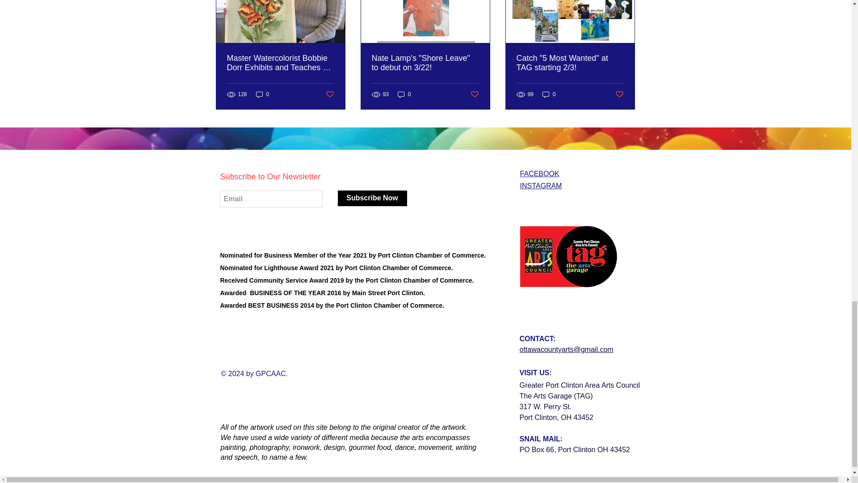 This screenshot has height=483, width=858. Describe the element at coordinates (568, 257) in the screenshot. I see `24MasterACTAGLogoSM.png` at that location.